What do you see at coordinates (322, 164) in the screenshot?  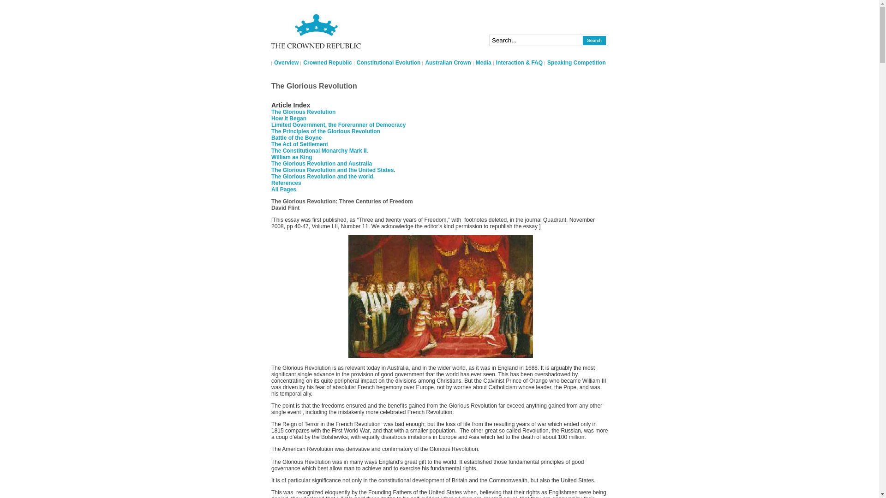 I see `The Glorious Revolution and Australia` at bounding box center [322, 164].